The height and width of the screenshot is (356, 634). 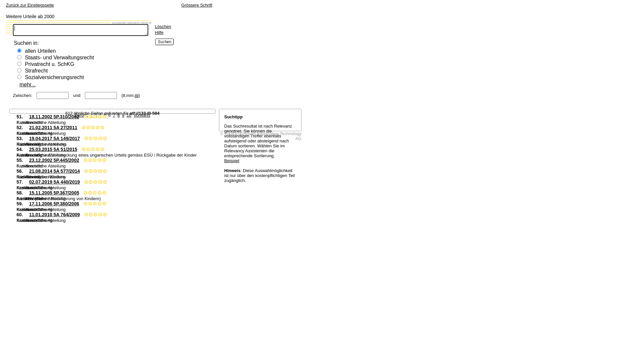 What do you see at coordinates (104, 160) in the screenshot?
I see `Relevanz 93%` at bounding box center [104, 160].